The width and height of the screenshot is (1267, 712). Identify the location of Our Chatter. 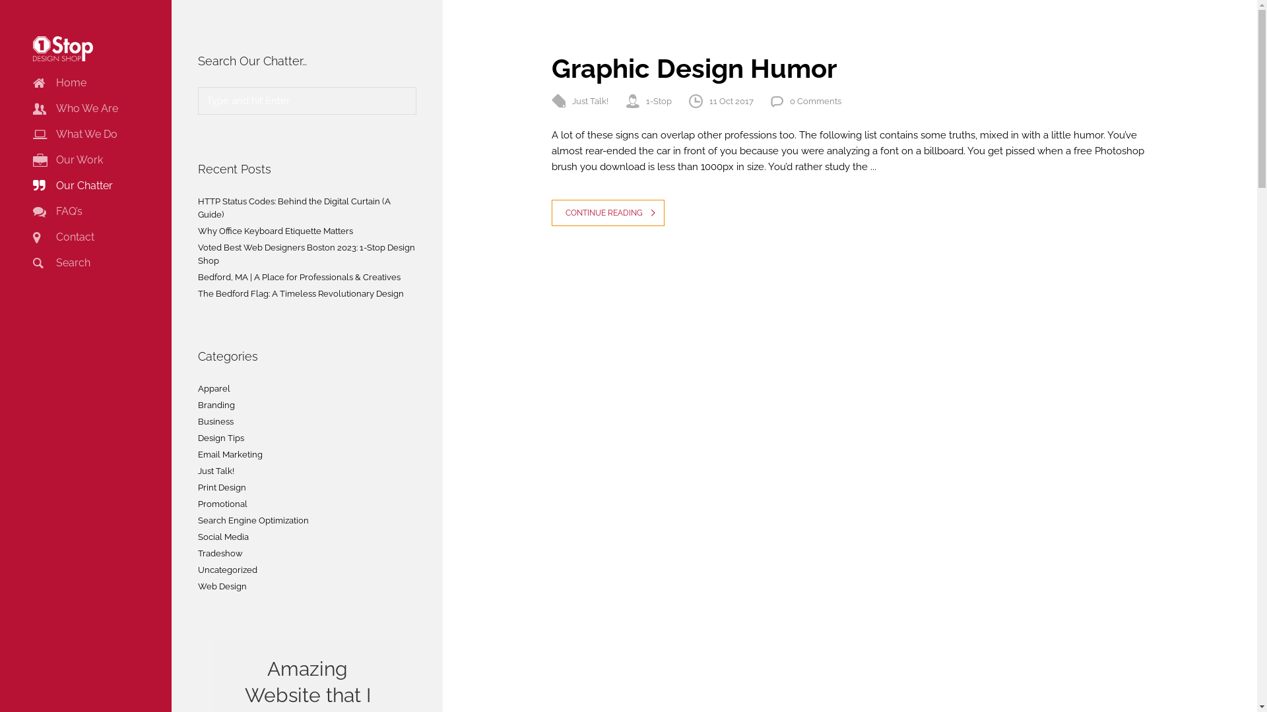
(73, 186).